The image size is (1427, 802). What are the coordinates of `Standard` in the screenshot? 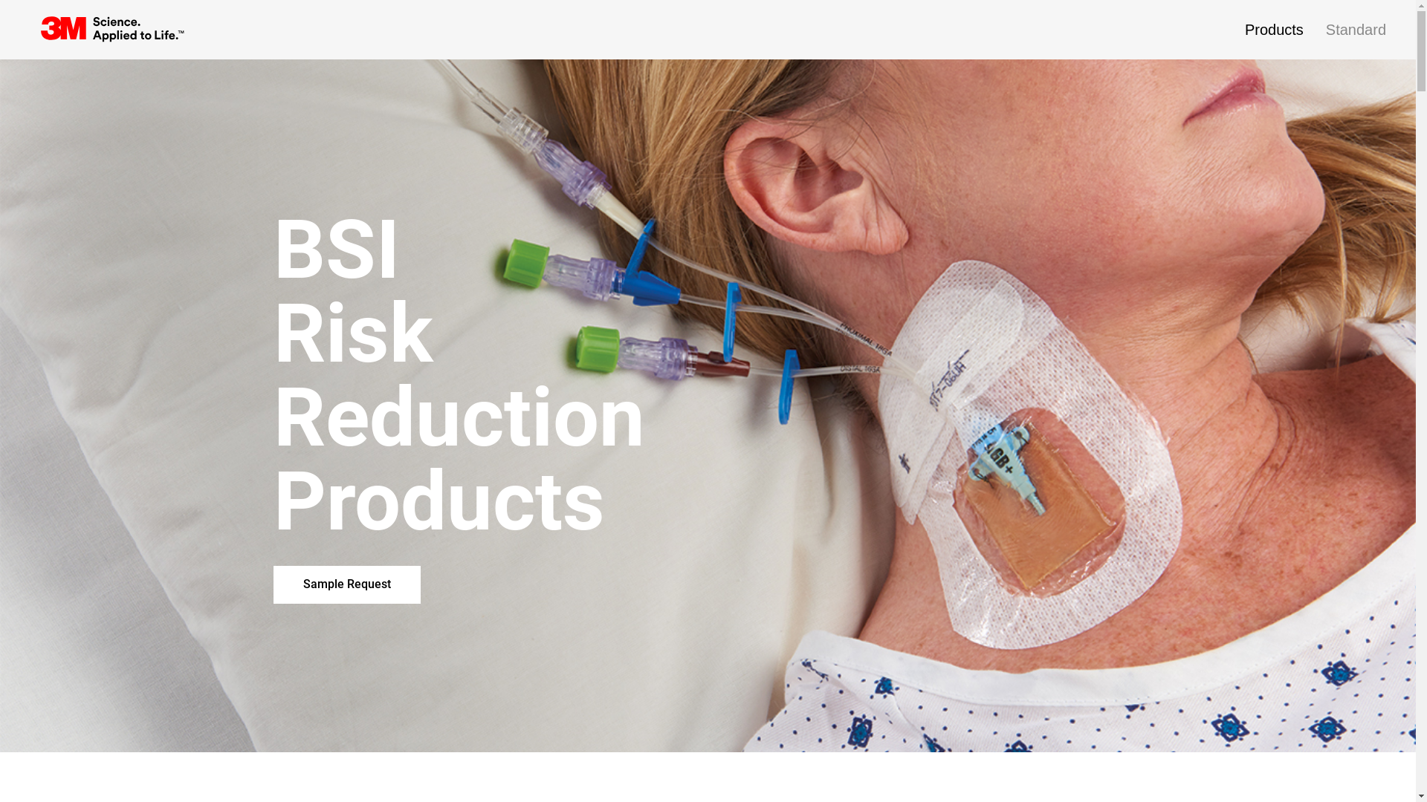 It's located at (1356, 30).